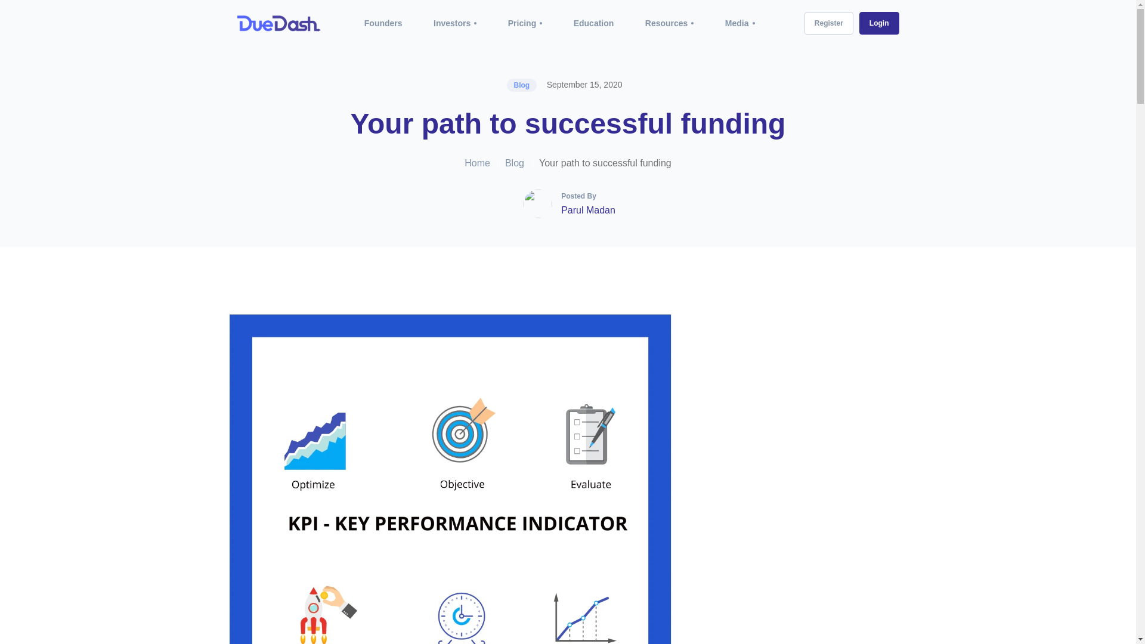 The width and height of the screenshot is (1145, 644). Describe the element at coordinates (879, 23) in the screenshot. I see `Login` at that location.